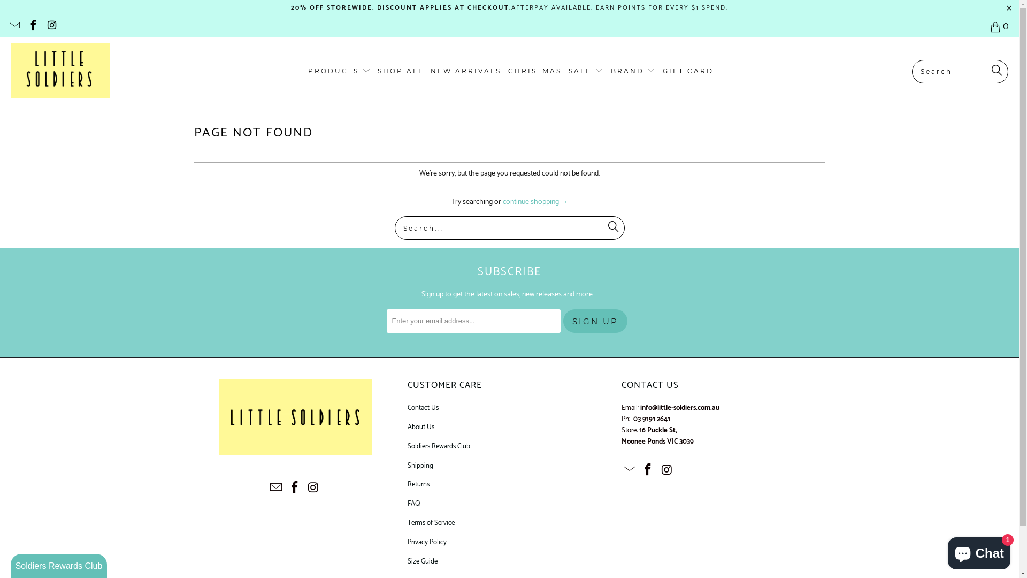 This screenshot has height=578, width=1027. Describe the element at coordinates (439, 446) in the screenshot. I see `Soldiers Rewards Club` at that location.